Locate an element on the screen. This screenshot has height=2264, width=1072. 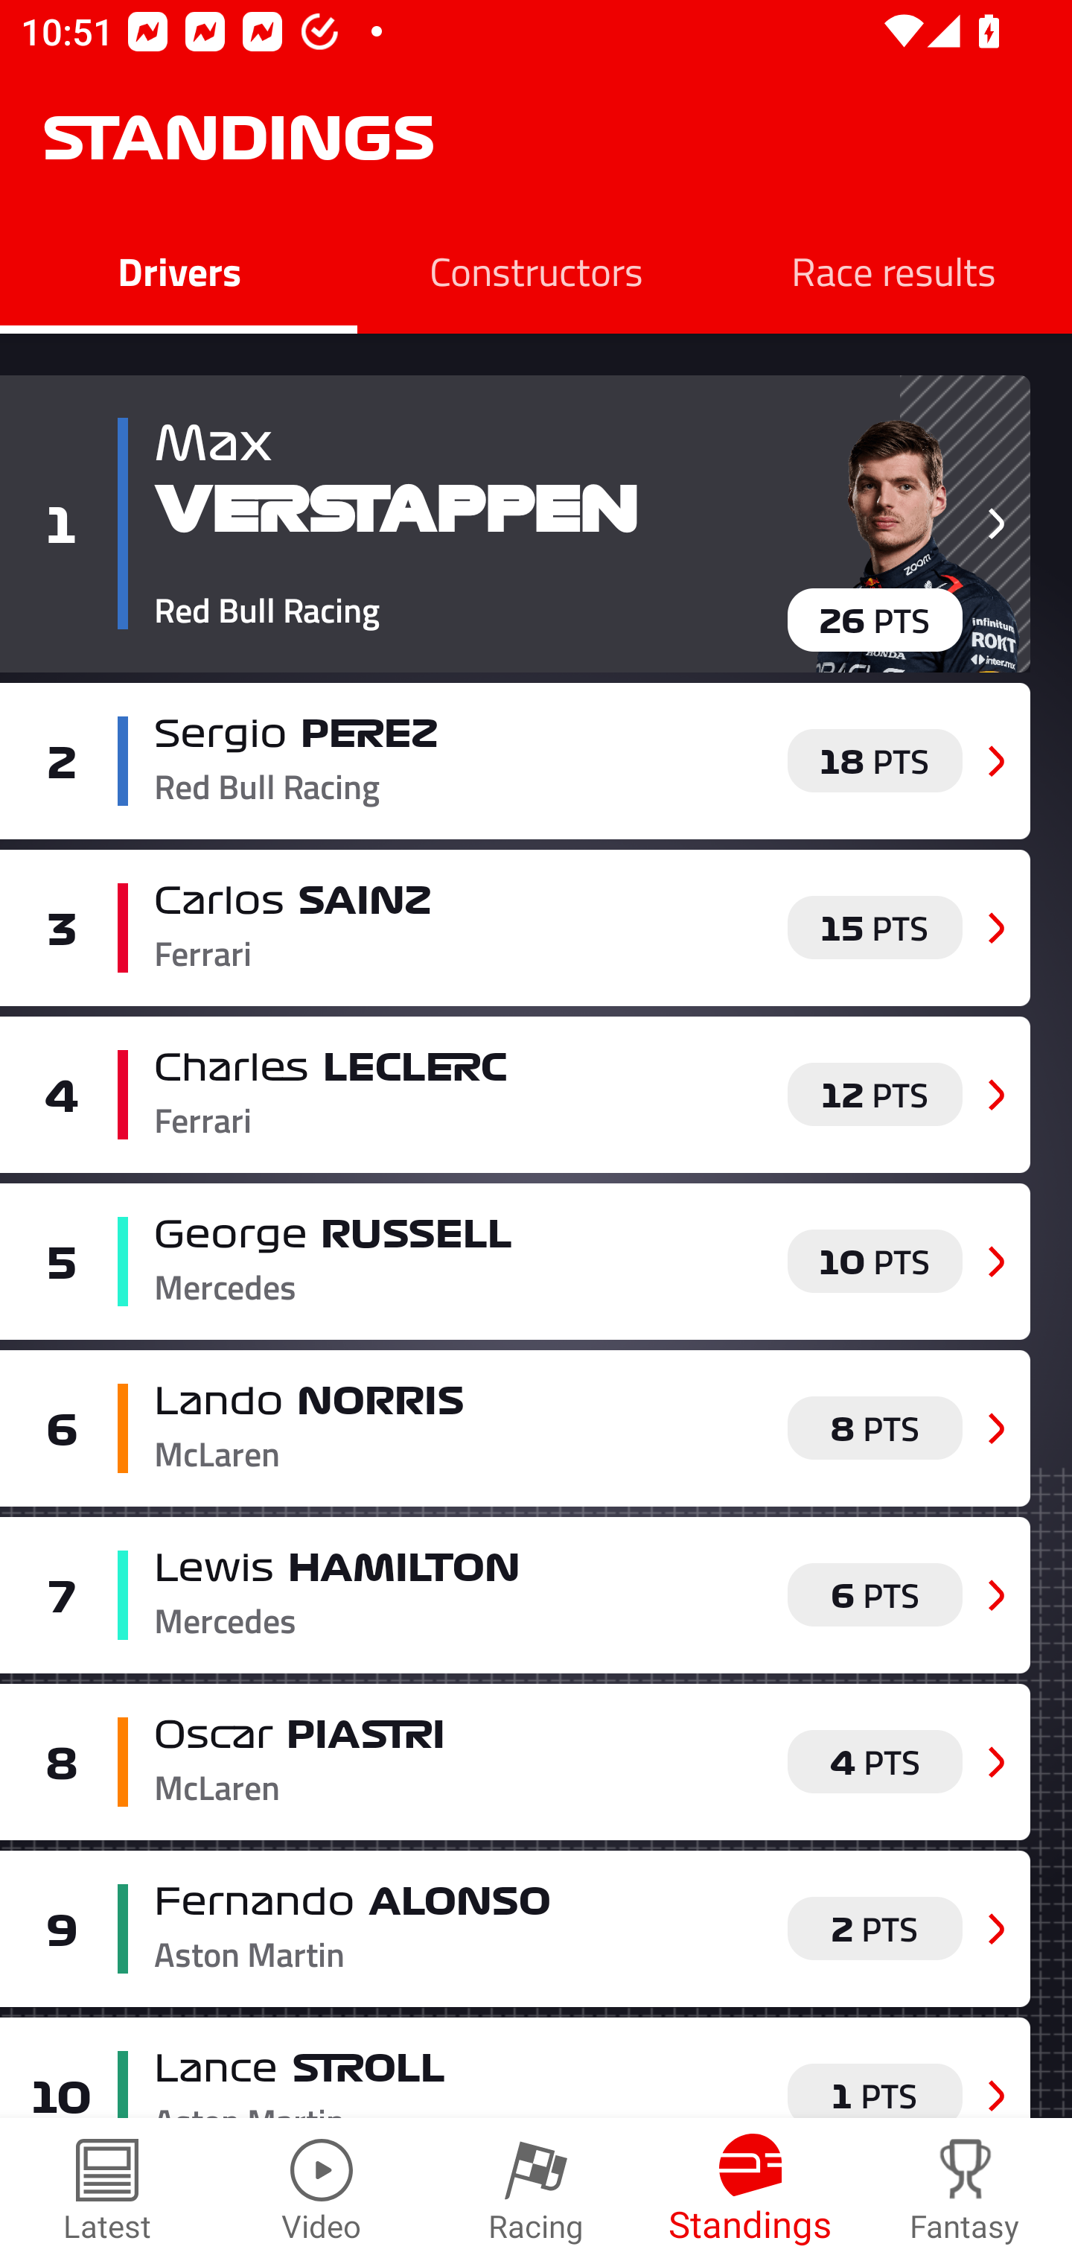
2 Sergio PEREZ Red Bull Racing 18 PTS is located at coordinates (515, 761).